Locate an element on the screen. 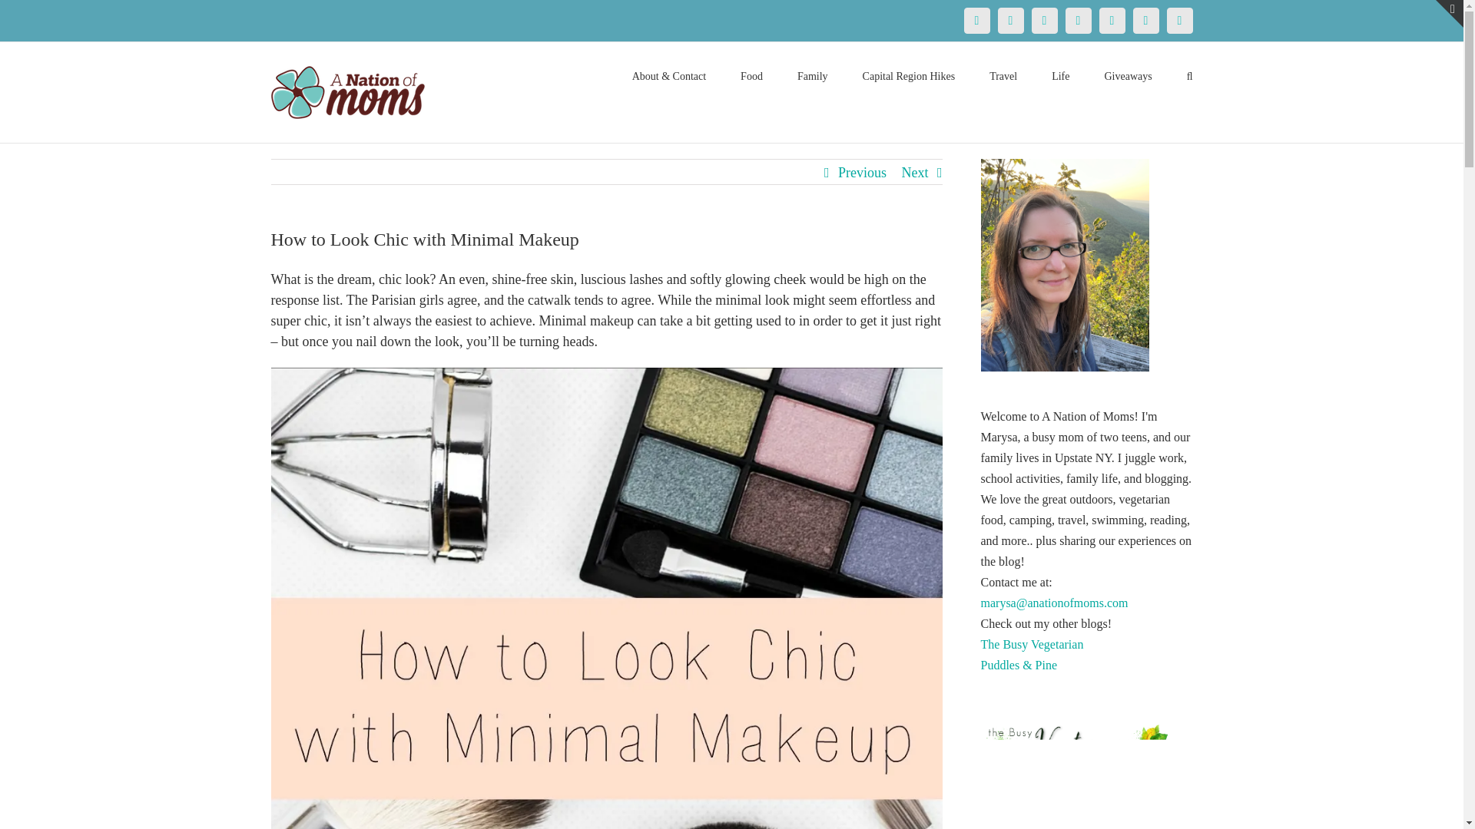 The image size is (1475, 829). Instagram is located at coordinates (1078, 20).